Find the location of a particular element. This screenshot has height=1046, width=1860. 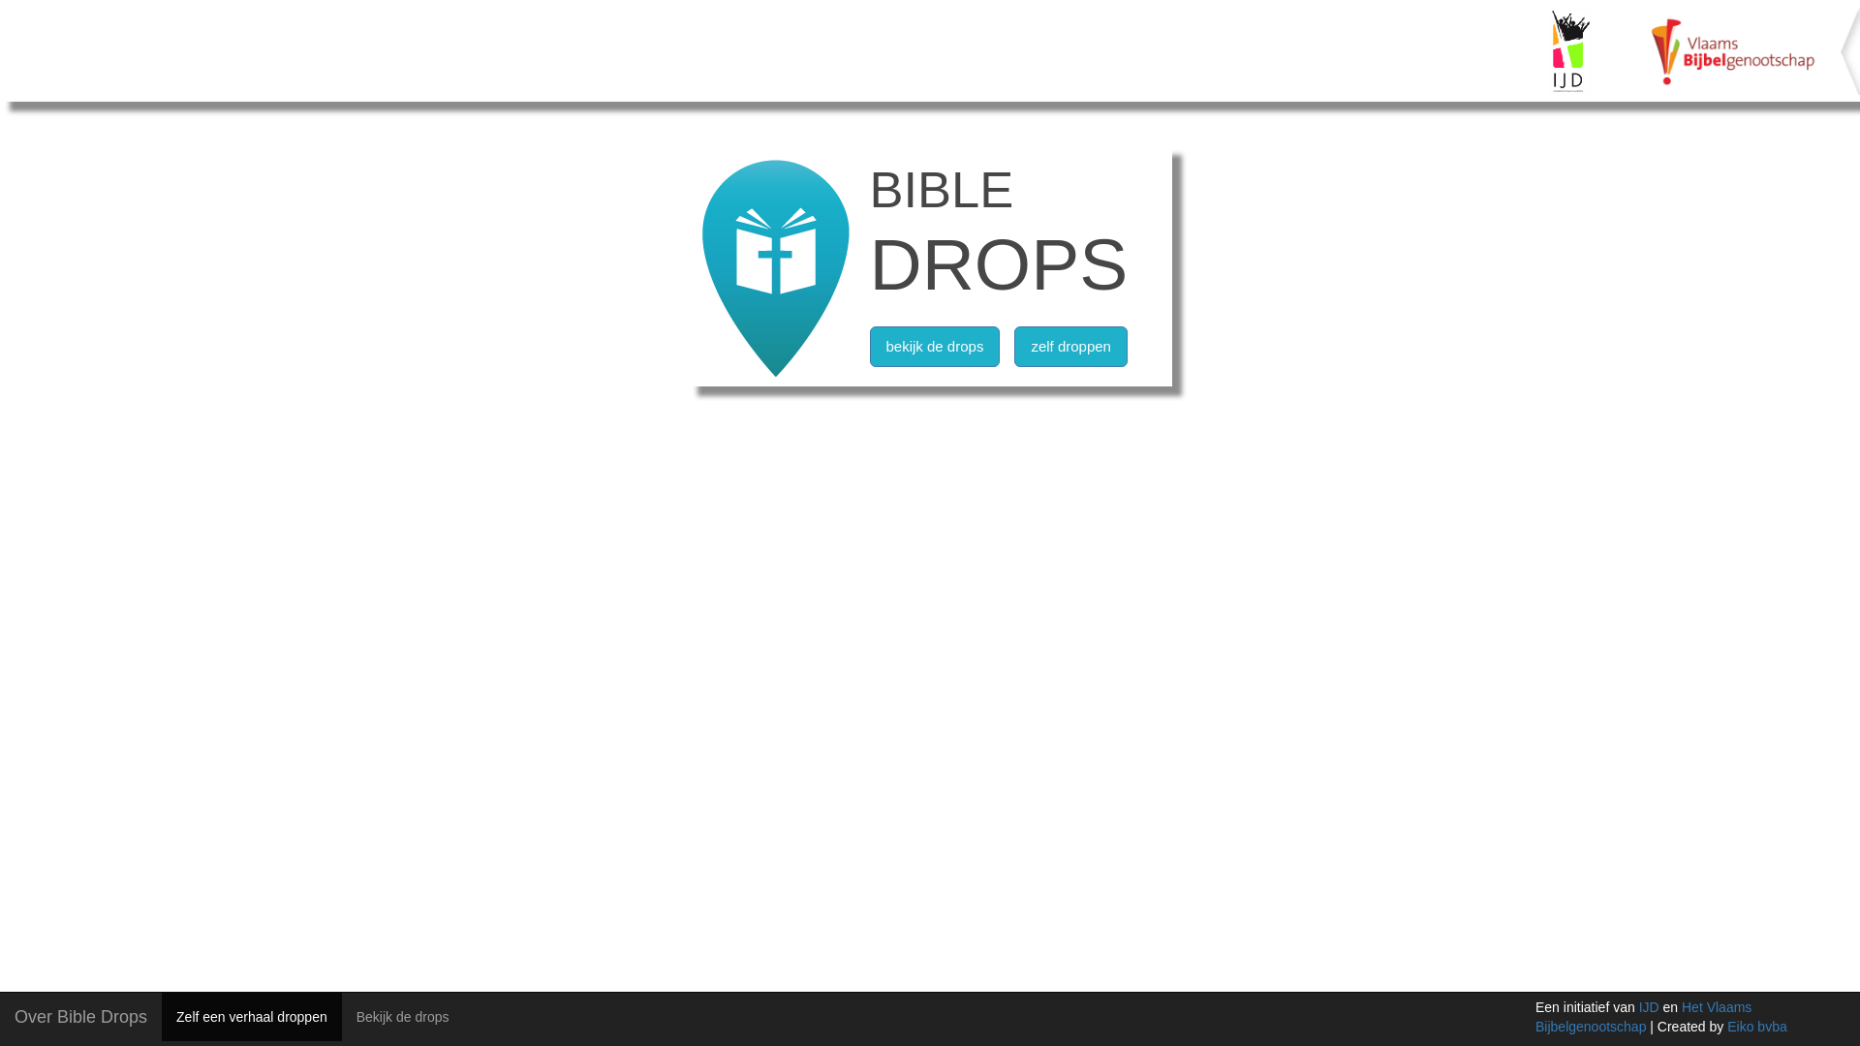

Eiko bvba is located at coordinates (1757, 1027).